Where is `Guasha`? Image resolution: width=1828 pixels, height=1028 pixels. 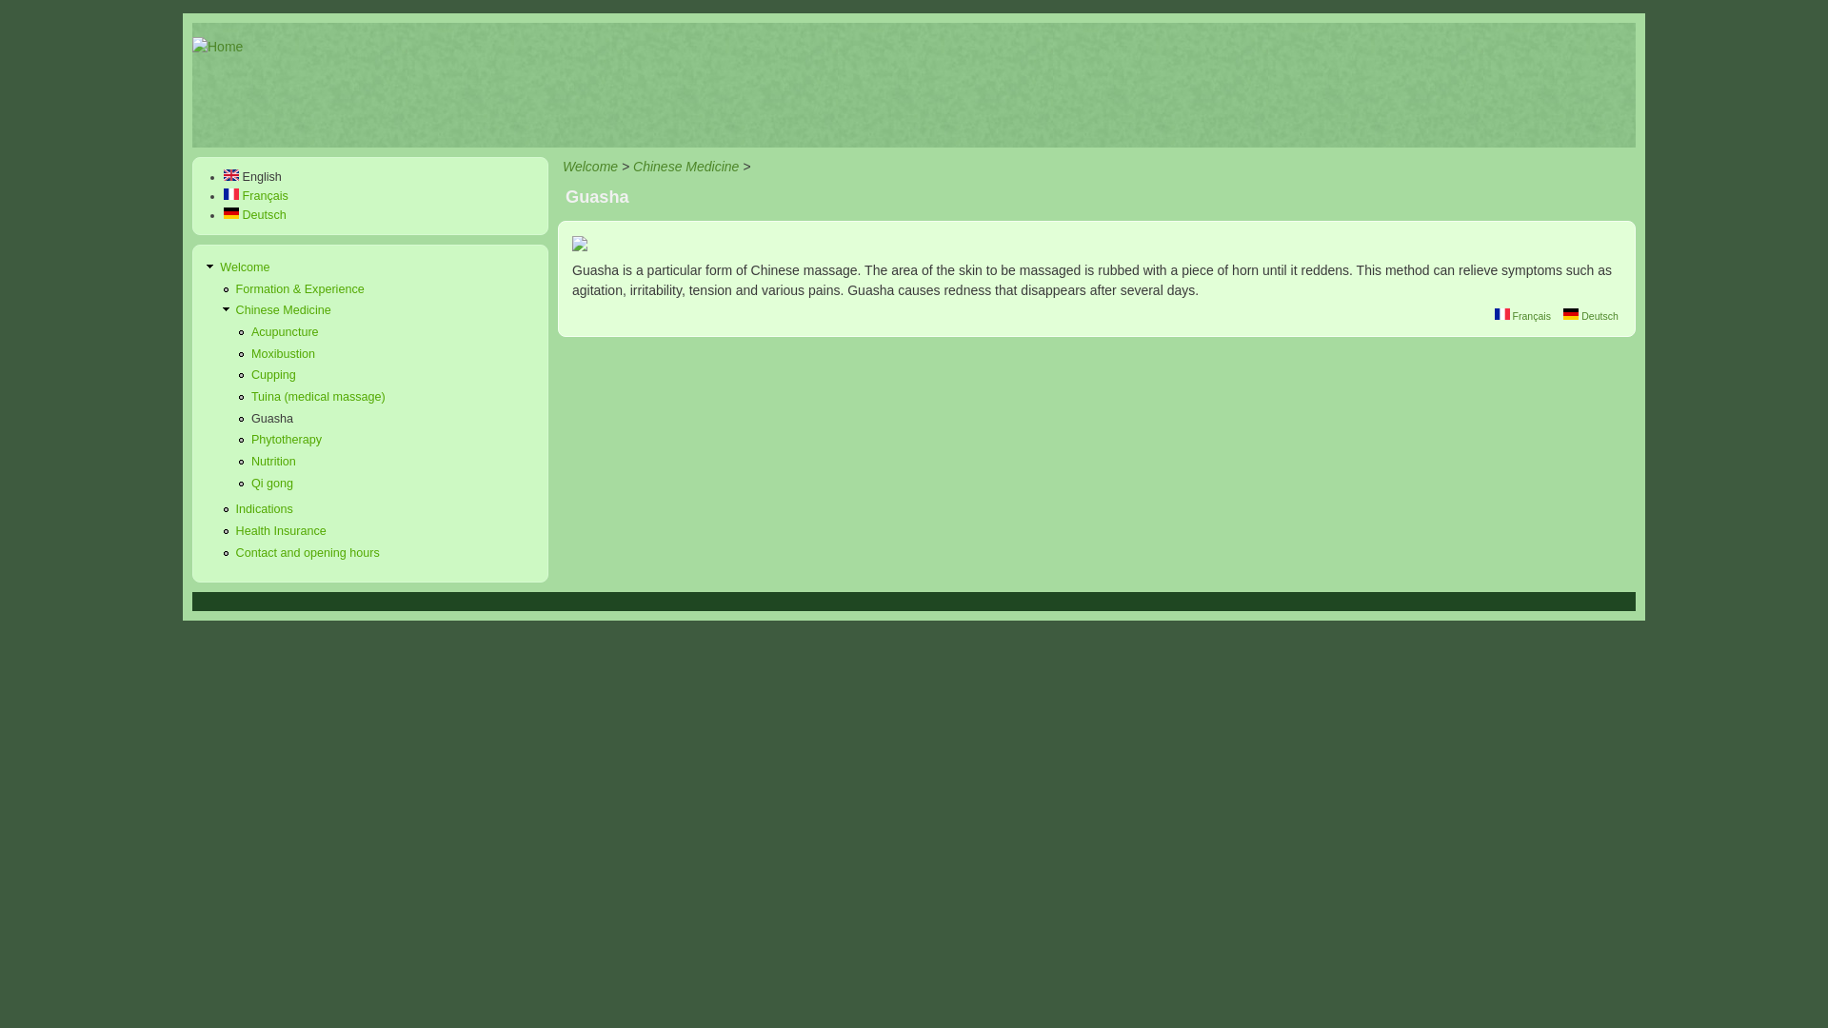
Guasha is located at coordinates (272, 419).